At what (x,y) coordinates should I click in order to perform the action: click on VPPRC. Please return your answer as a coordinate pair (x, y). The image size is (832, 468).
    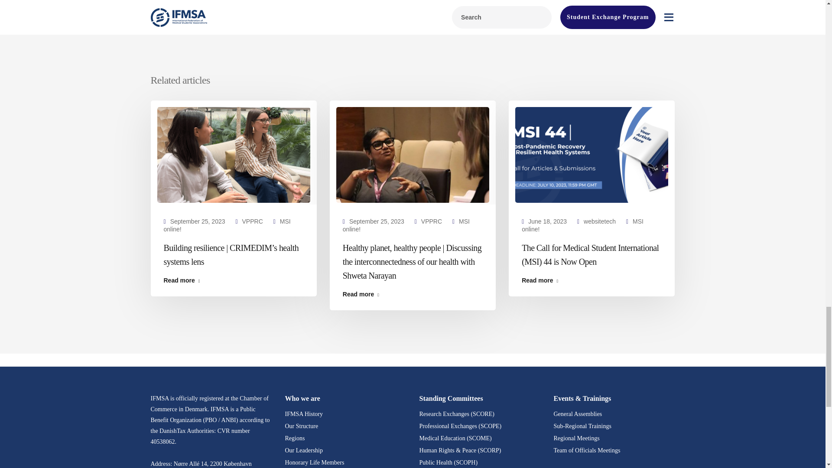
    Looking at the image, I should click on (252, 221).